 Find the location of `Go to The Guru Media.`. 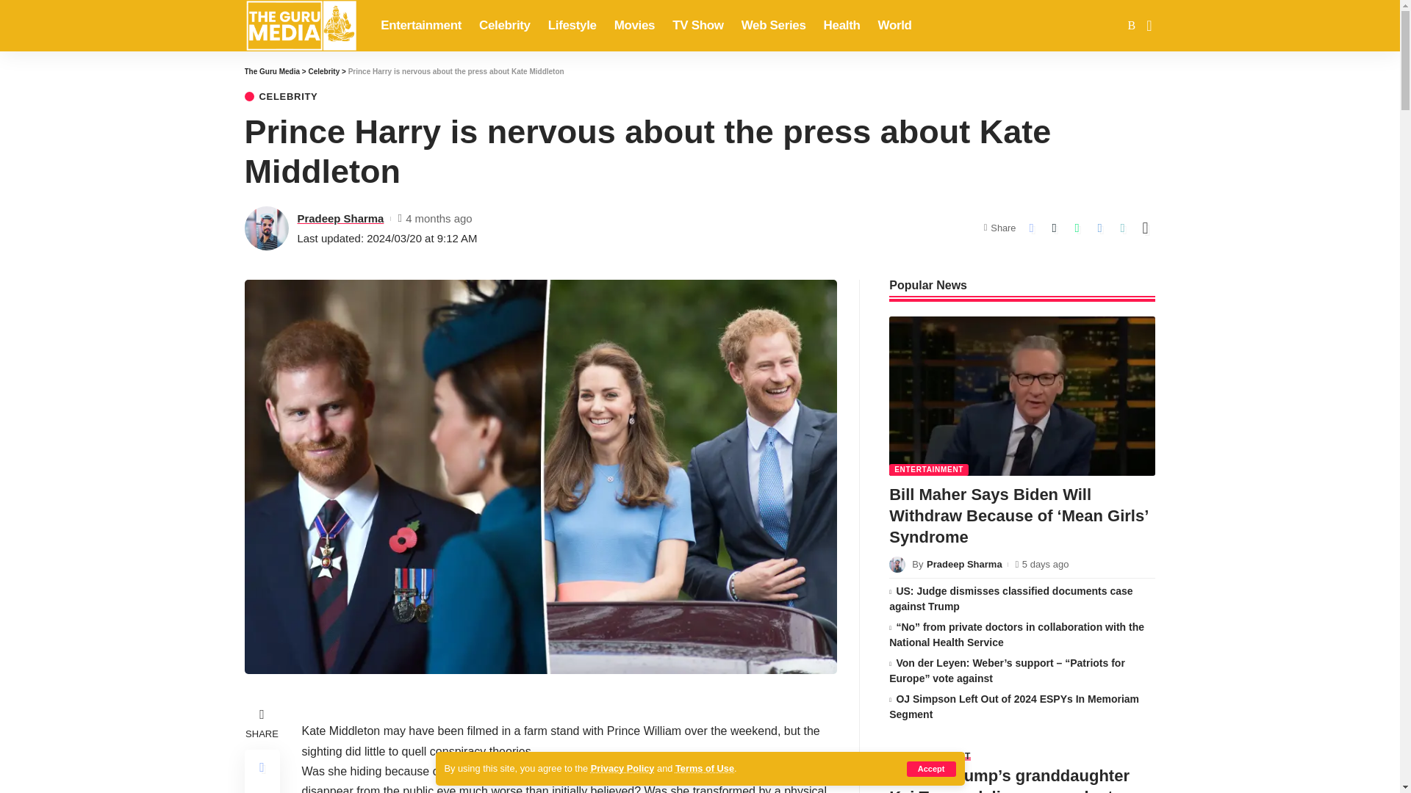

Go to The Guru Media. is located at coordinates (272, 70).